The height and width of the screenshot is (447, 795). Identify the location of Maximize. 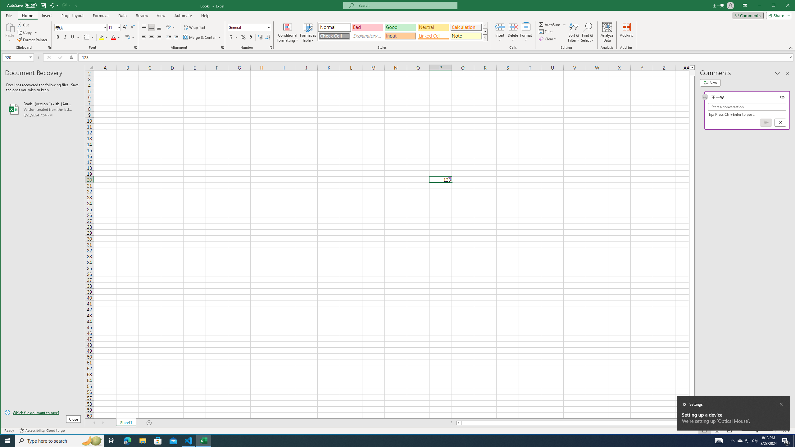
(783, 6).